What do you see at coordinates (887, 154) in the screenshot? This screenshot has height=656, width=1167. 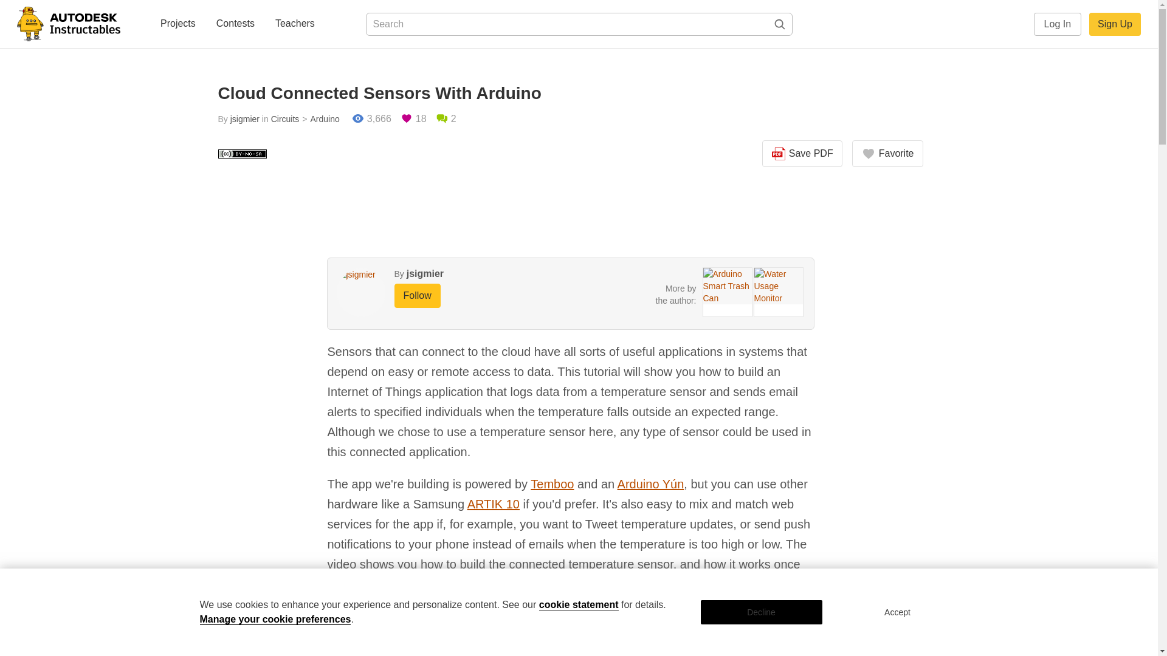 I see `Favorite` at bounding box center [887, 154].